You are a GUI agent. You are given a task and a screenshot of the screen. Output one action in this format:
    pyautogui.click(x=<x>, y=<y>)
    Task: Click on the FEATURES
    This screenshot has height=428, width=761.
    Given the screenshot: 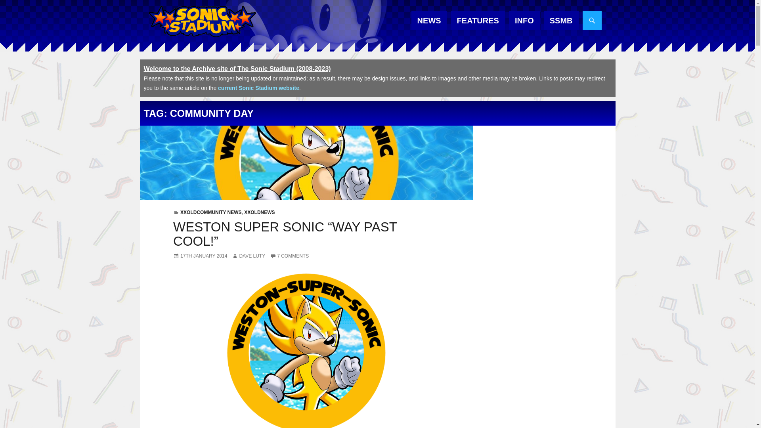 What is the action you would take?
    pyautogui.click(x=478, y=21)
    